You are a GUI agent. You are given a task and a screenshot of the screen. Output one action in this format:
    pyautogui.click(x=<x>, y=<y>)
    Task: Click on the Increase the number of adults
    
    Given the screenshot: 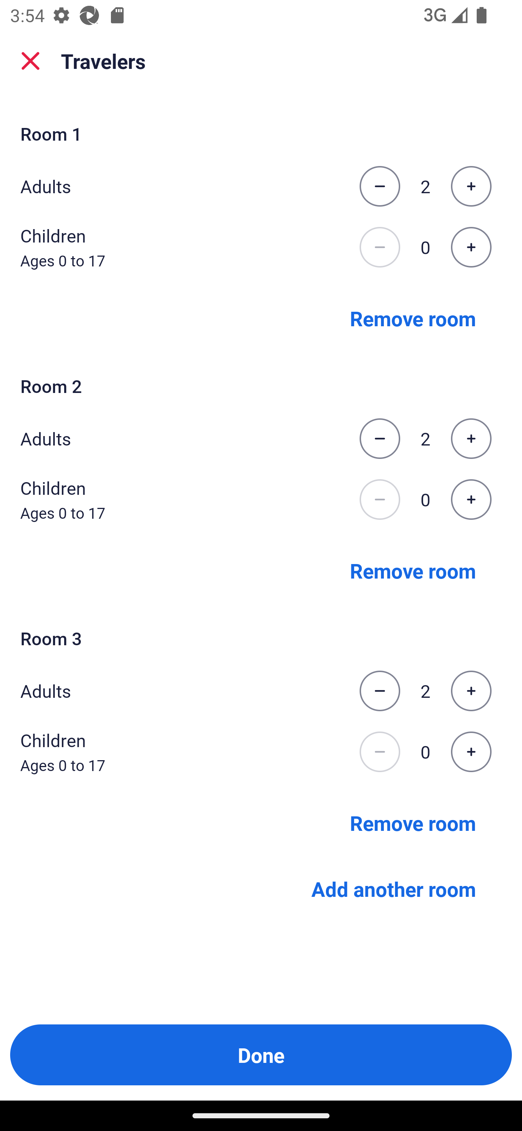 What is the action you would take?
    pyautogui.click(x=471, y=691)
    